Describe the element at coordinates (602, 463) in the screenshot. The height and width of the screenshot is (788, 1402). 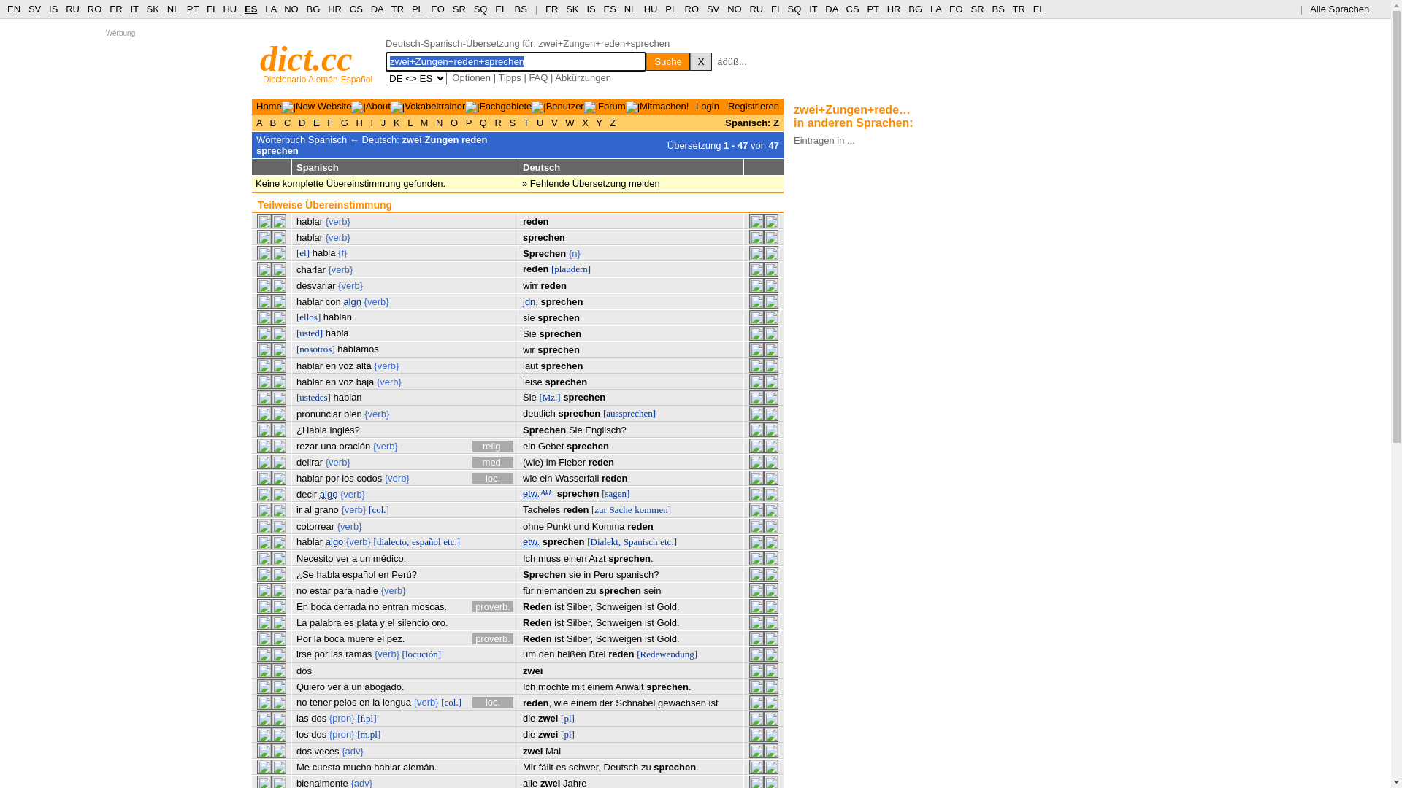
I see `reden` at that location.